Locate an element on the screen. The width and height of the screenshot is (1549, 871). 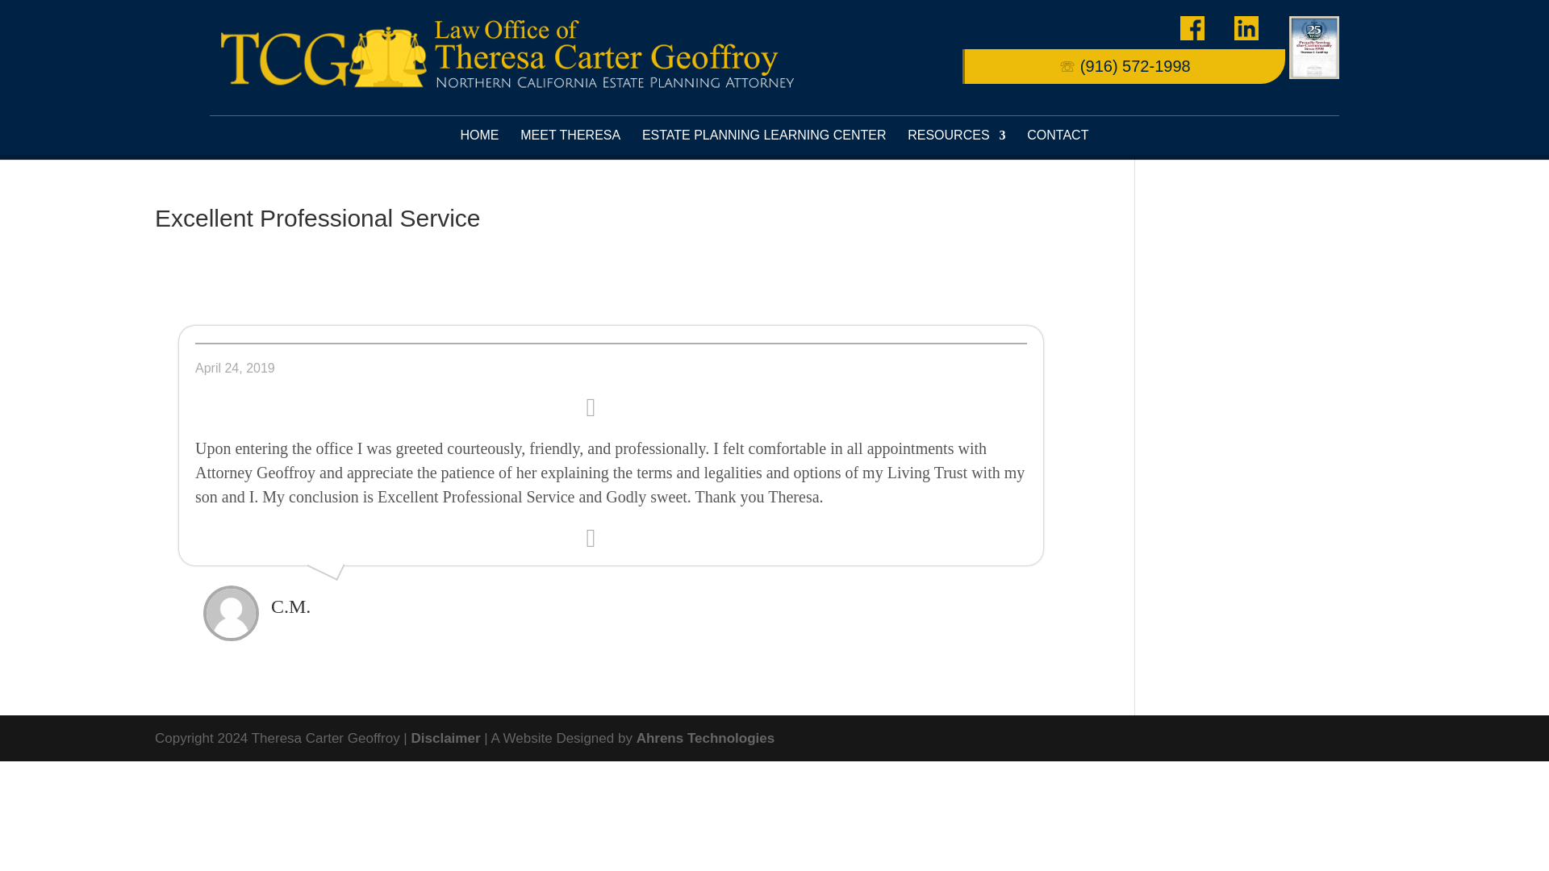
Ahrens Technologies is located at coordinates (706, 738).